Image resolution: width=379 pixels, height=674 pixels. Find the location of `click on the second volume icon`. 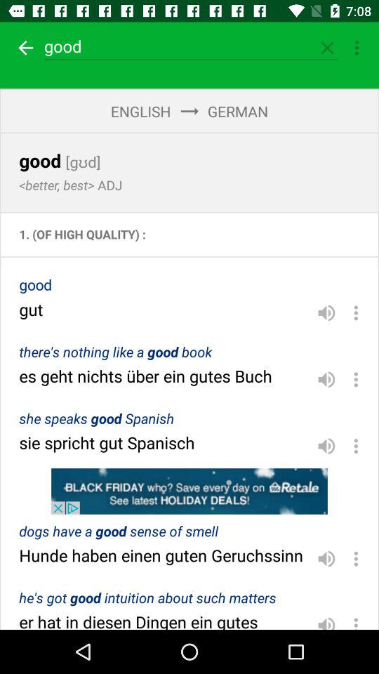

click on the second volume icon is located at coordinates (326, 379).